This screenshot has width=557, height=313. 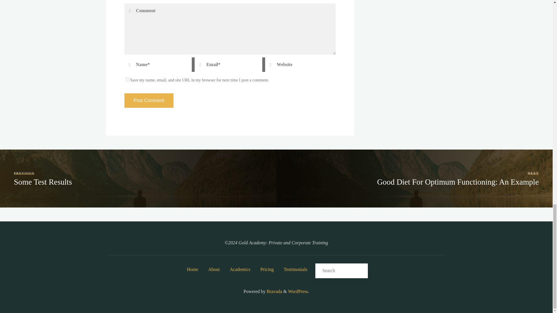 I want to click on yes, so click(x=127, y=79).